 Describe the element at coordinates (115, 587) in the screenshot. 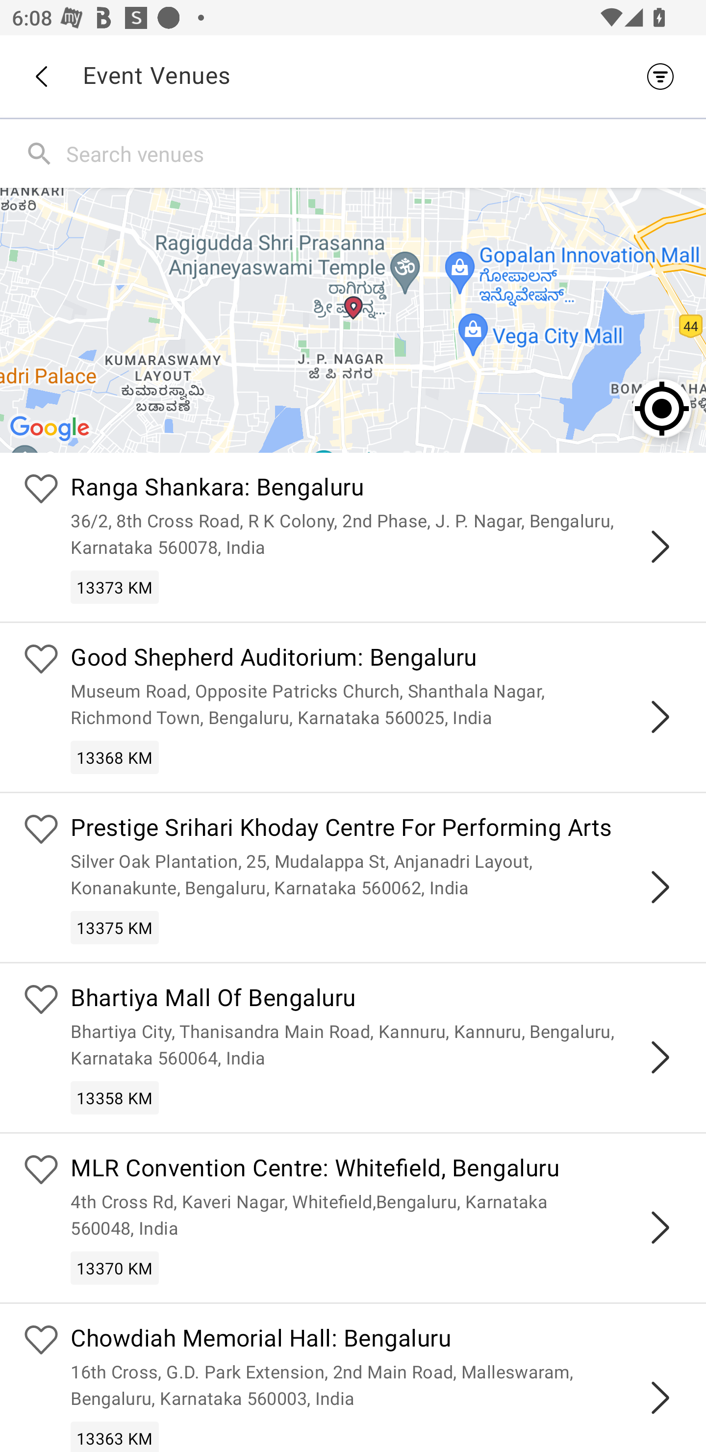

I see `13373 KM` at that location.